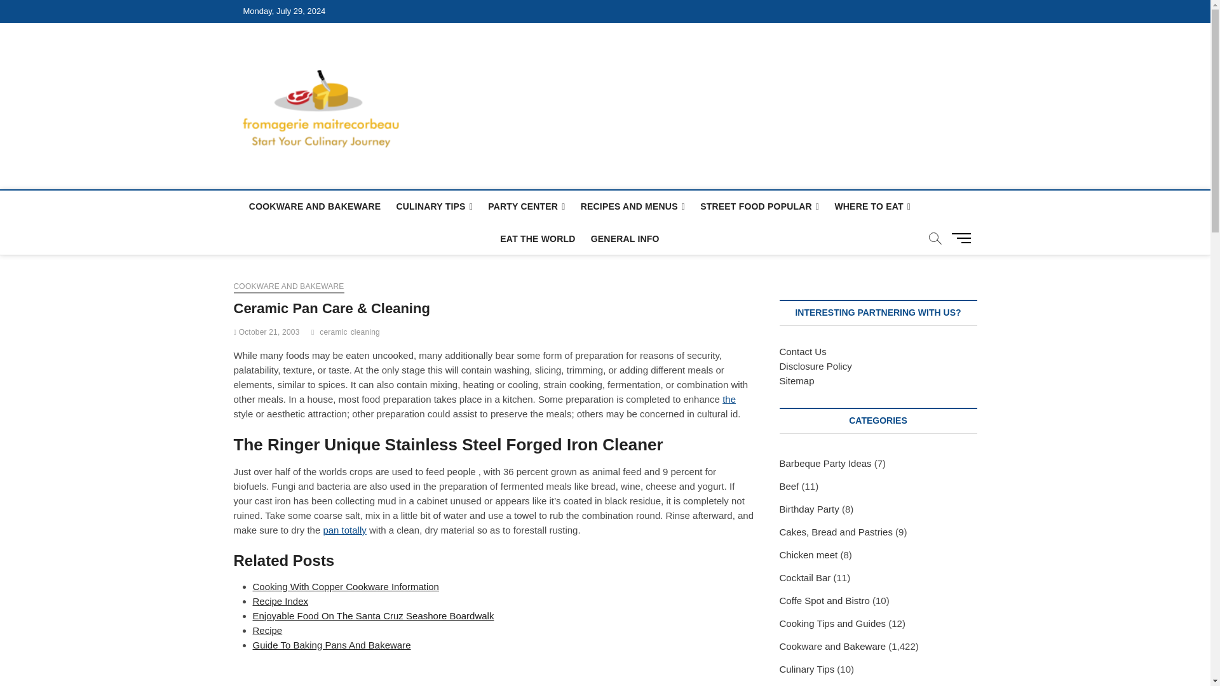 This screenshot has width=1220, height=686. What do you see at coordinates (267, 332) in the screenshot?
I see `October 21, 2003` at bounding box center [267, 332].